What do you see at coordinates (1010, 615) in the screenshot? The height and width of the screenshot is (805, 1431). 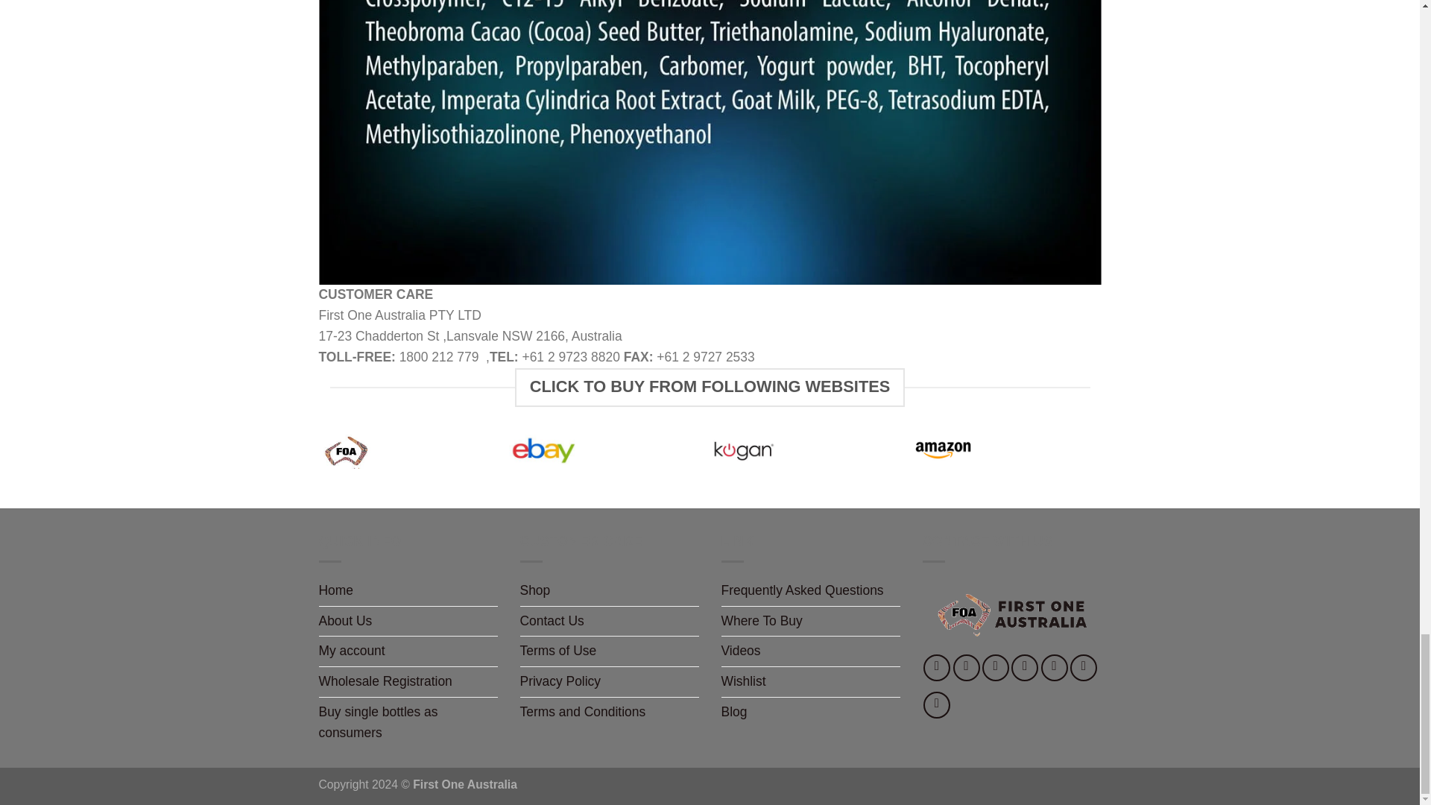 I see `First One Australia` at bounding box center [1010, 615].